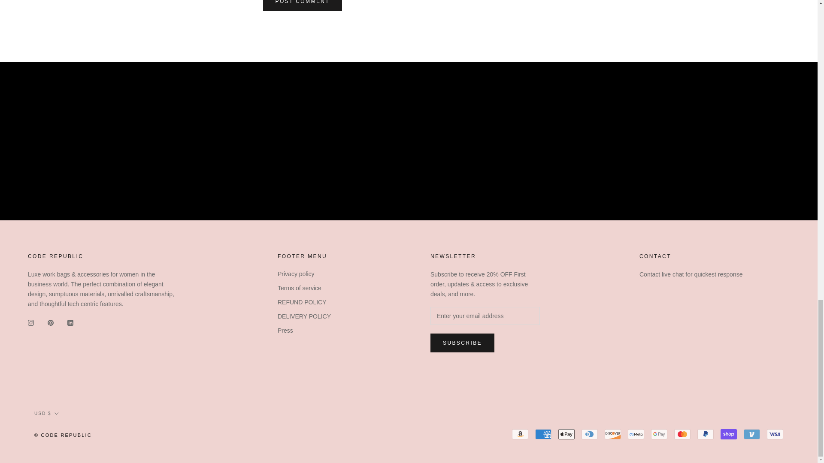 The image size is (824, 463). What do you see at coordinates (752, 434) in the screenshot?
I see `Venmo` at bounding box center [752, 434].